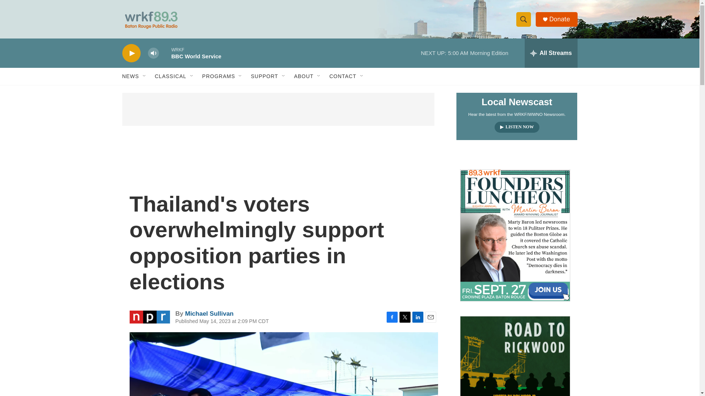  What do you see at coordinates (278, 109) in the screenshot?
I see `3rd party ad content` at bounding box center [278, 109].